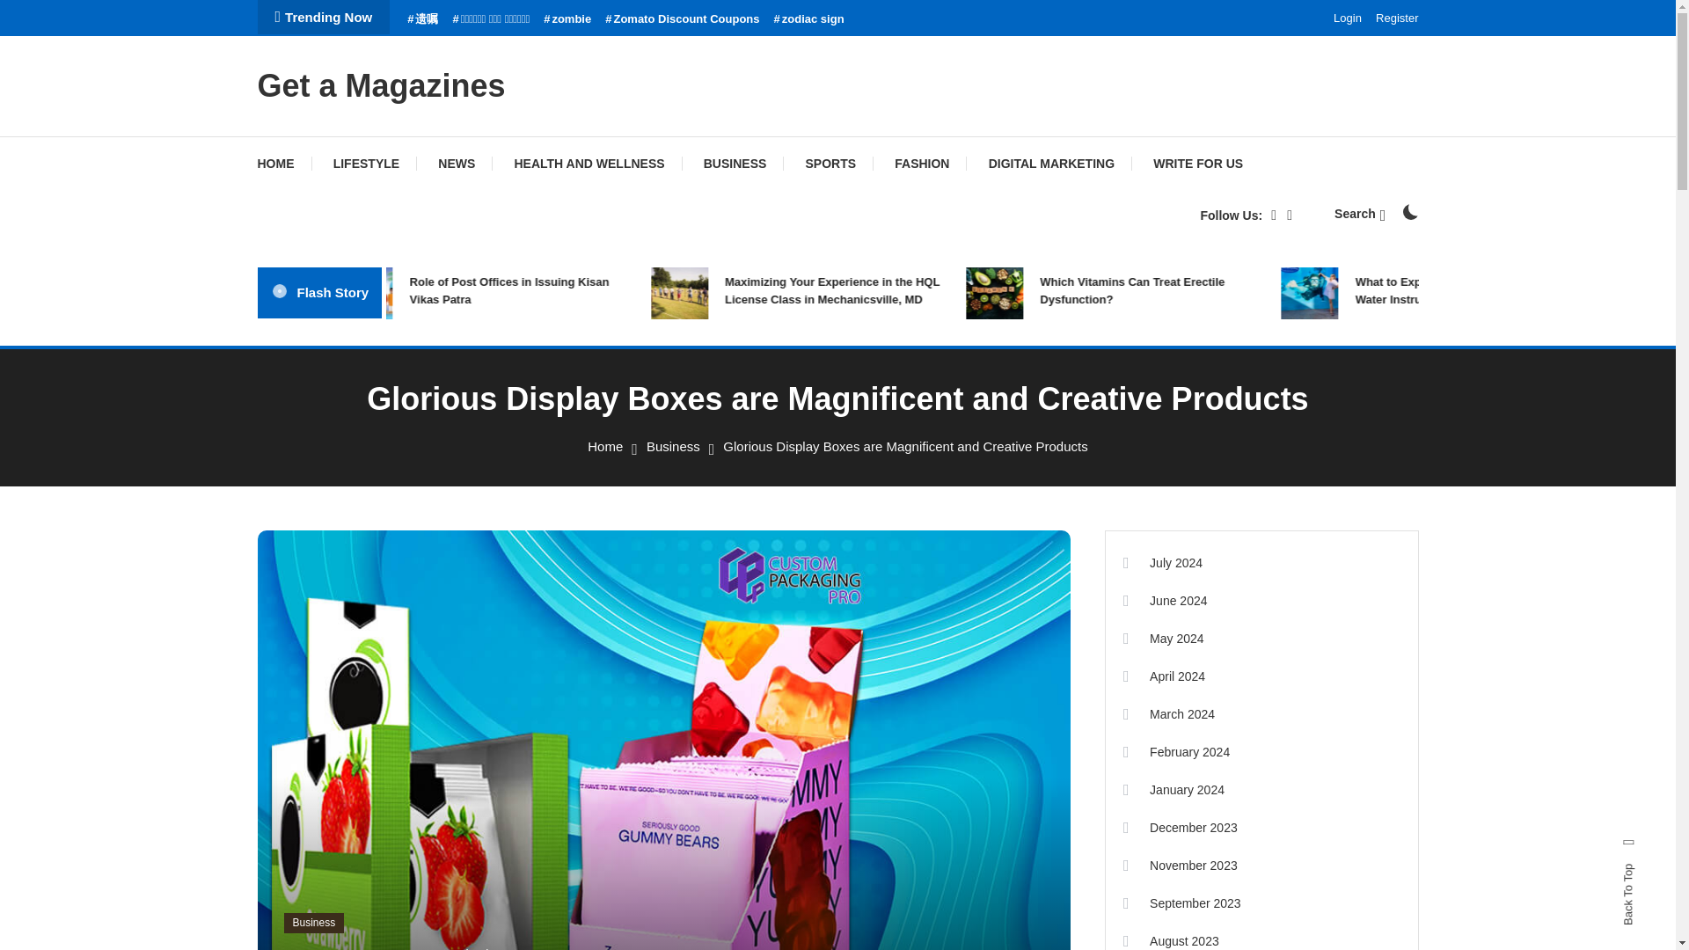  I want to click on SPORTS, so click(831, 164).